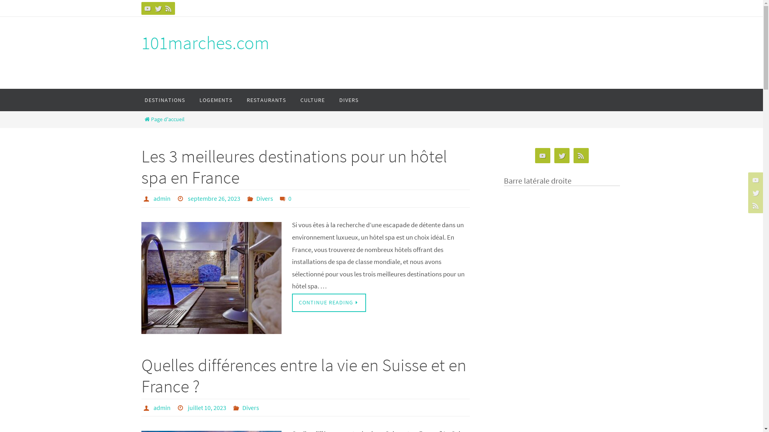 This screenshot has height=432, width=769. What do you see at coordinates (312, 100) in the screenshot?
I see `CULTURE` at bounding box center [312, 100].